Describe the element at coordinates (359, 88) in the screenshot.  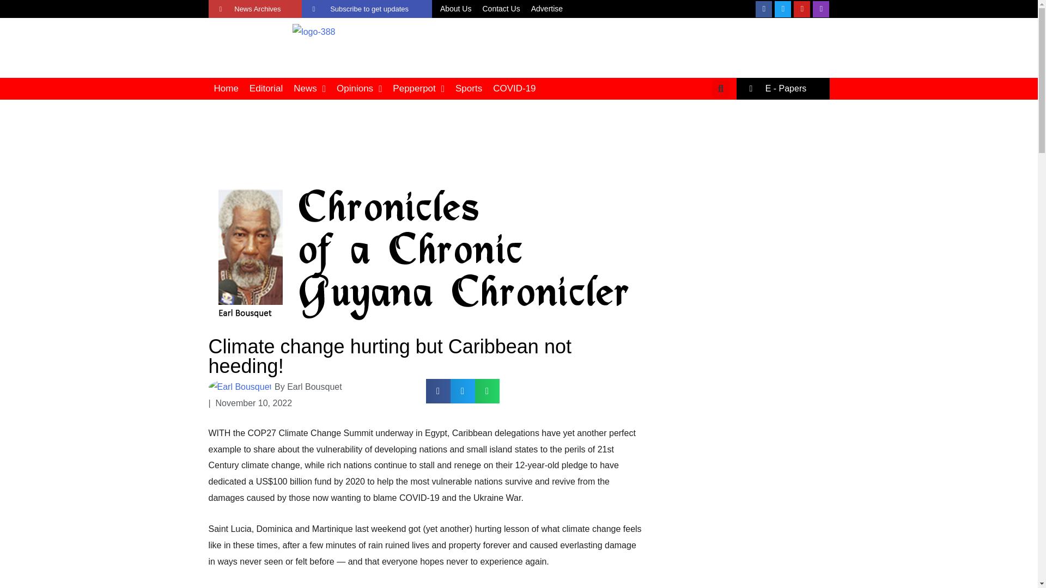
I see `Opinions` at that location.